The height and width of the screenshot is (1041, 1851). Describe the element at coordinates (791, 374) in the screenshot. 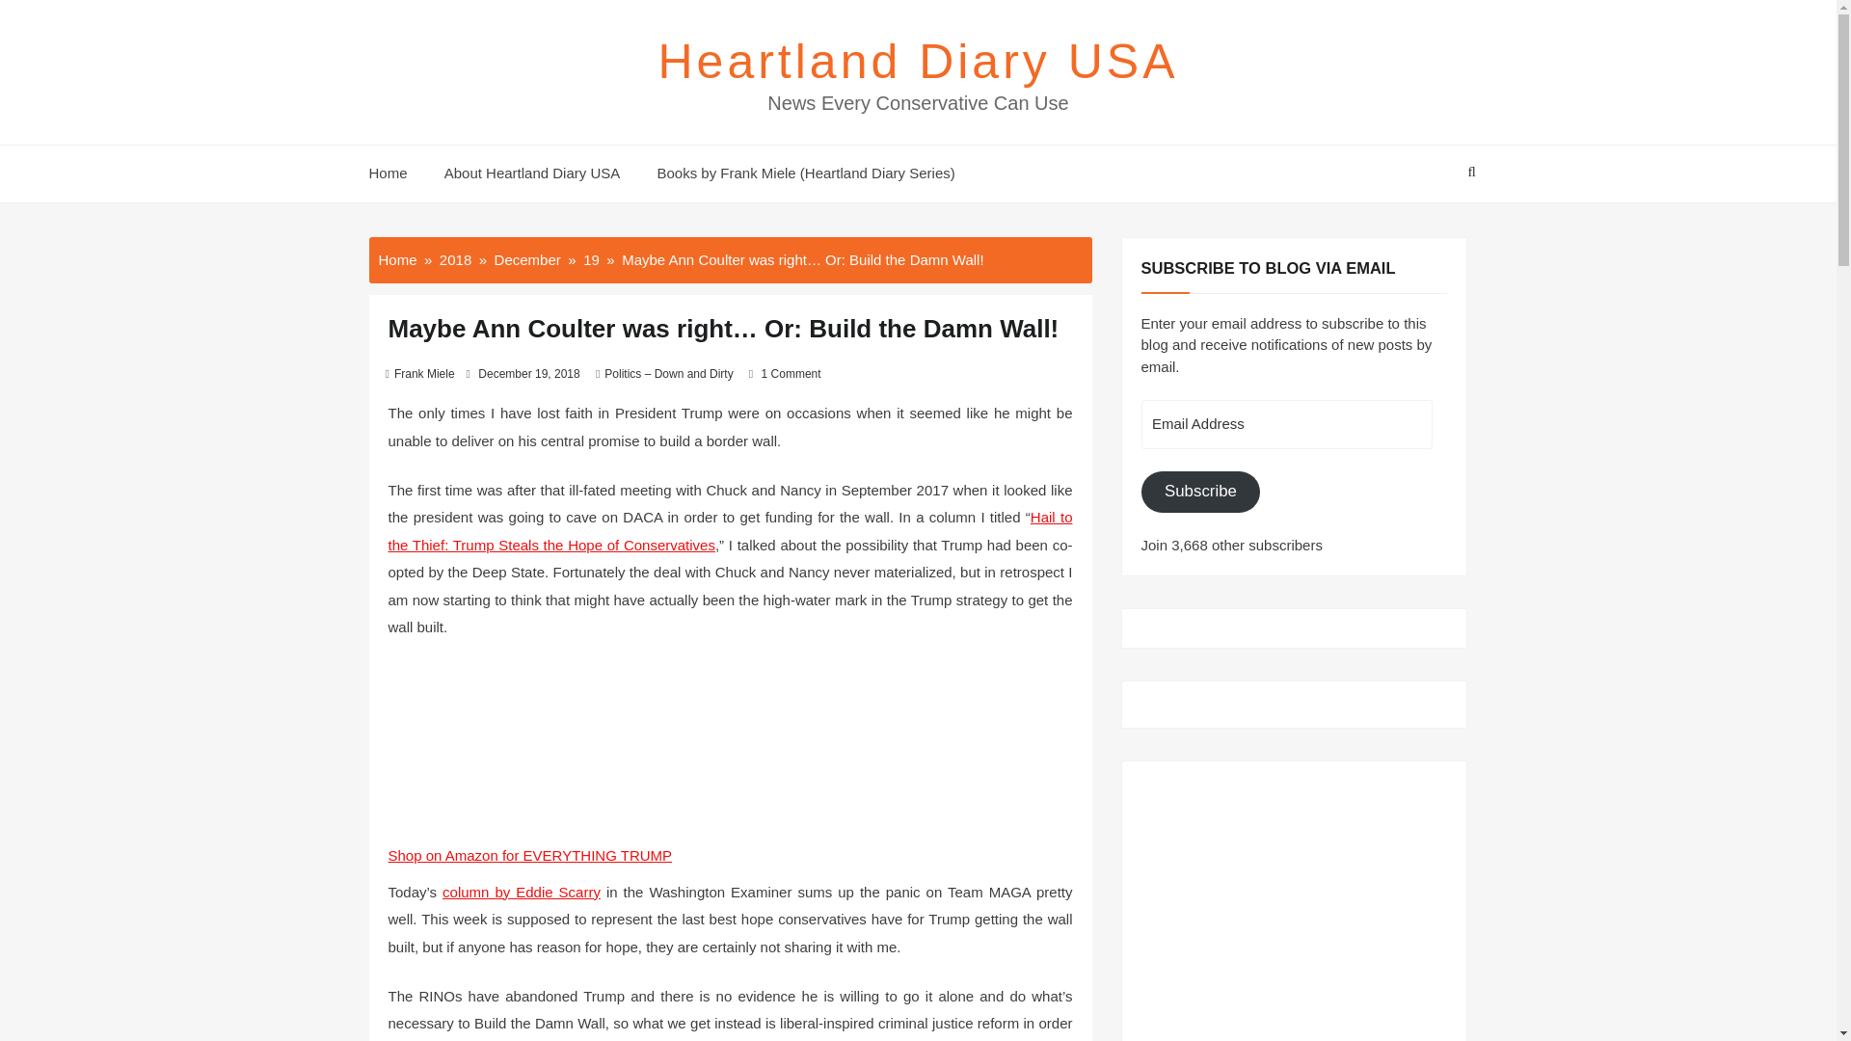

I see `1 Comment` at that location.